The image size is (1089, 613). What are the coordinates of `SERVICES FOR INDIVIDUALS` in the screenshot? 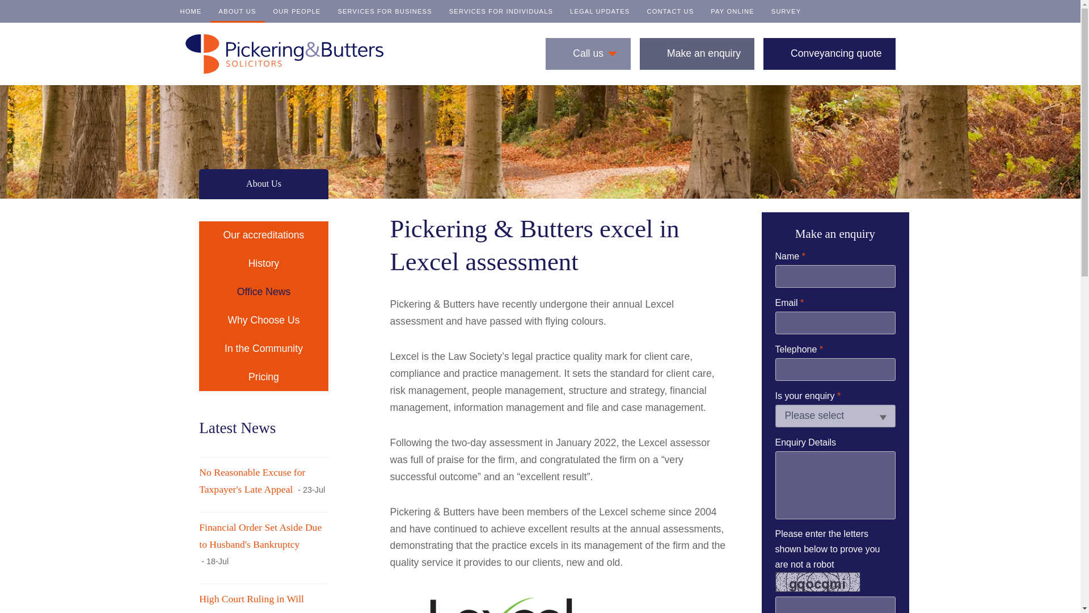 It's located at (501, 11).